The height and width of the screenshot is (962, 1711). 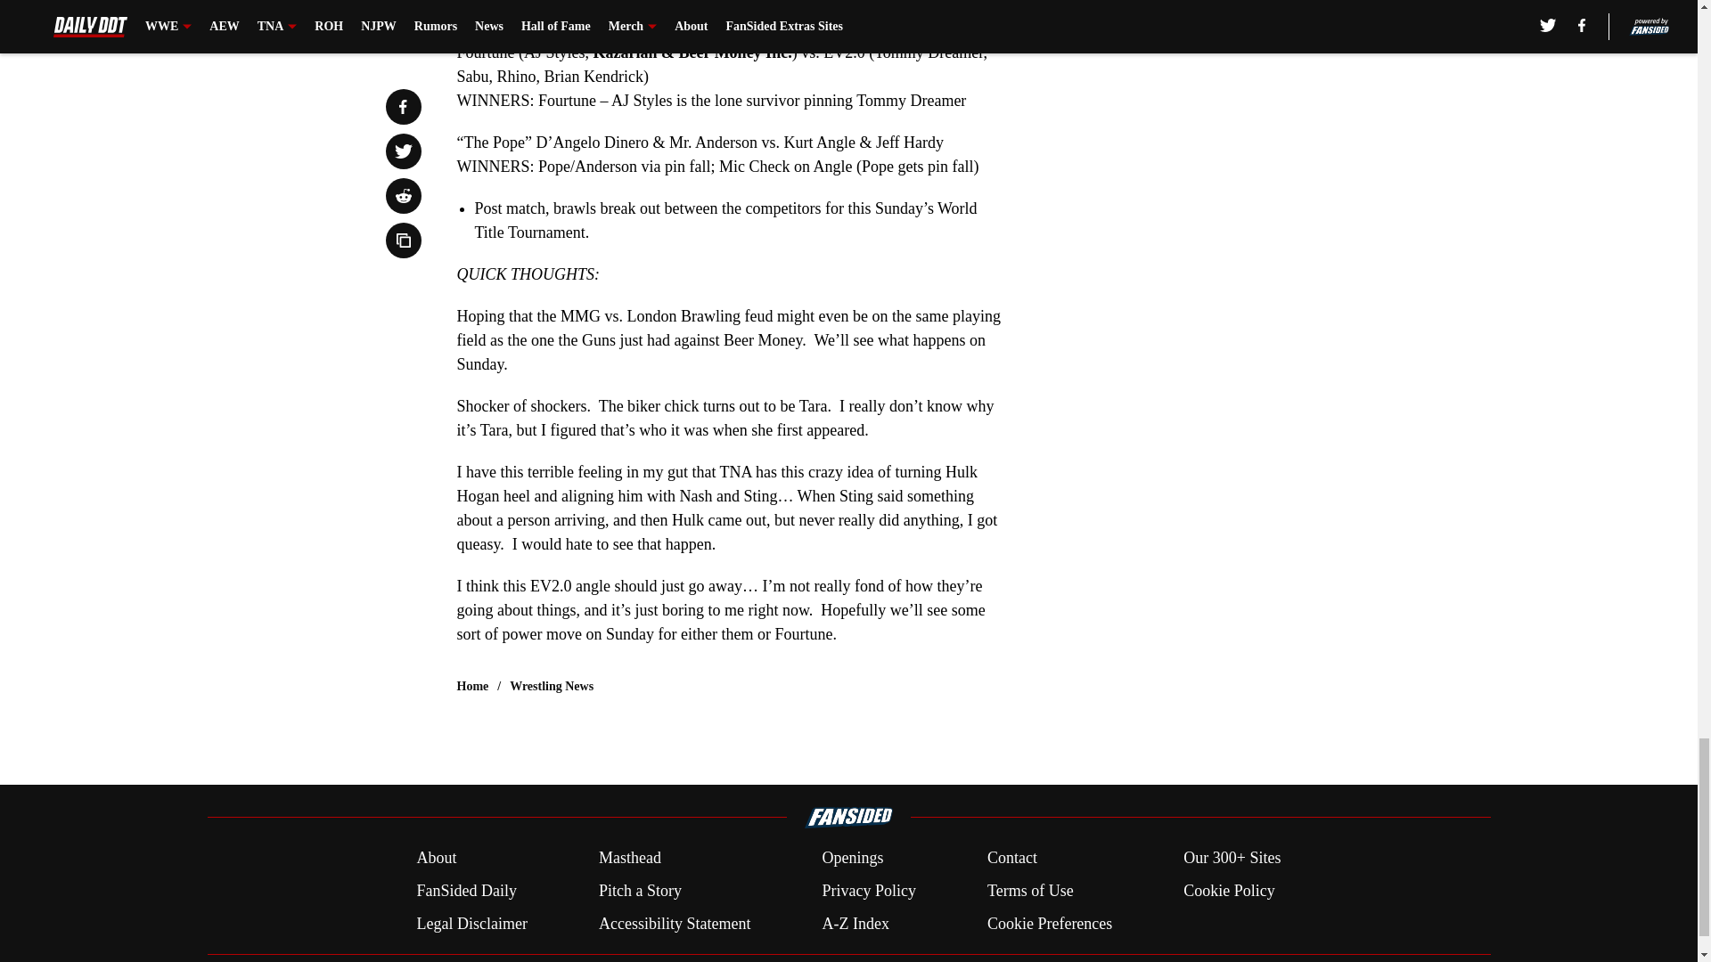 What do you see at coordinates (465, 891) in the screenshot?
I see `FanSided Daily` at bounding box center [465, 891].